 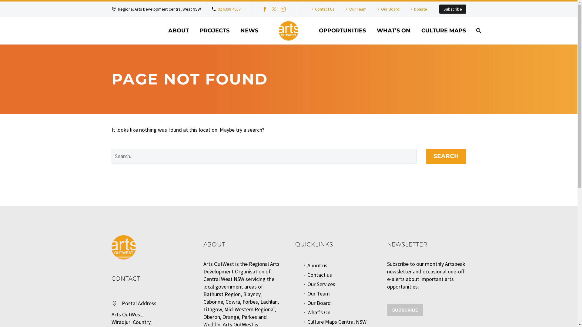 What do you see at coordinates (179, 31) in the screenshot?
I see `ABOUT` at bounding box center [179, 31].